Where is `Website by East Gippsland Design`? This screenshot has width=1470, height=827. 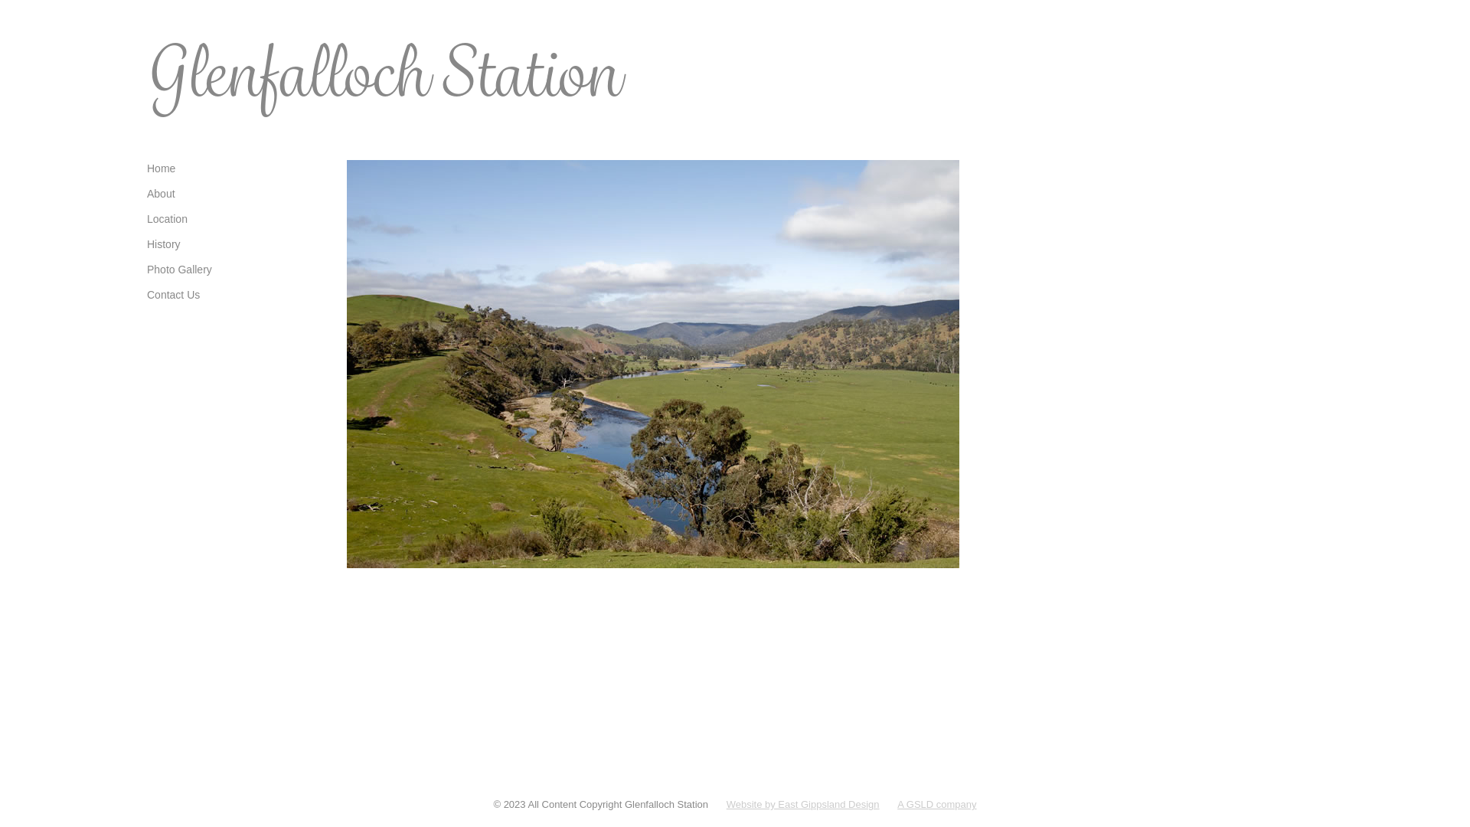
Website by East Gippsland Design is located at coordinates (803, 804).